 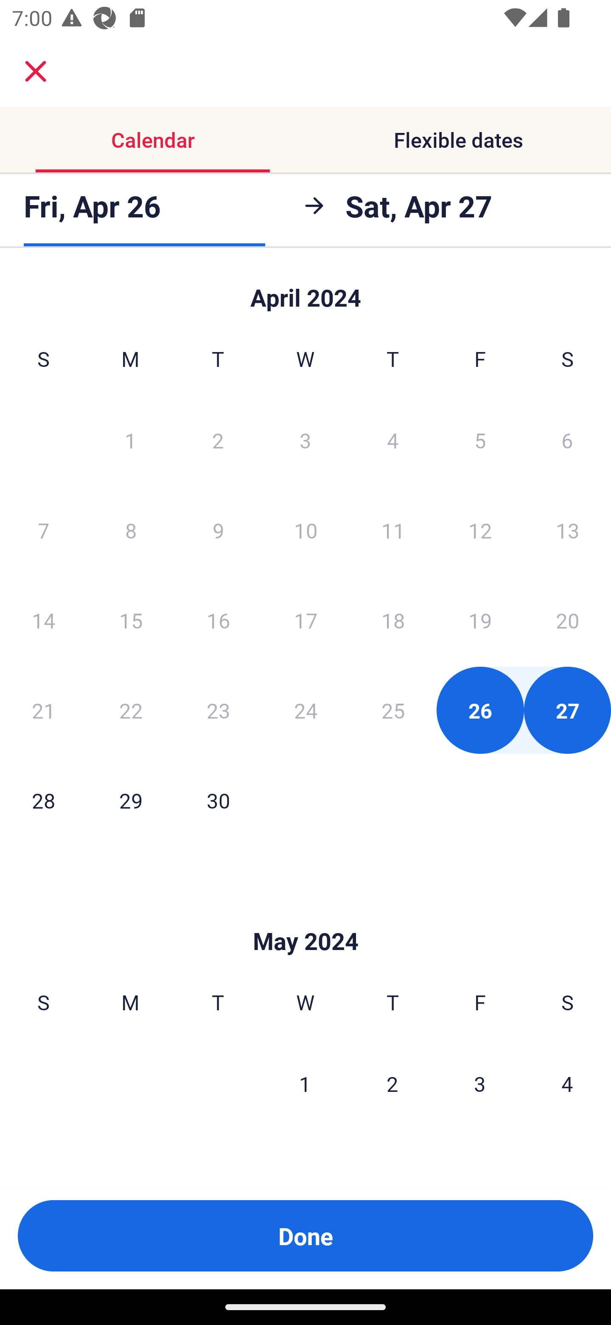 I want to click on 30 Tuesday, April 30, 2024, so click(x=218, y=800).